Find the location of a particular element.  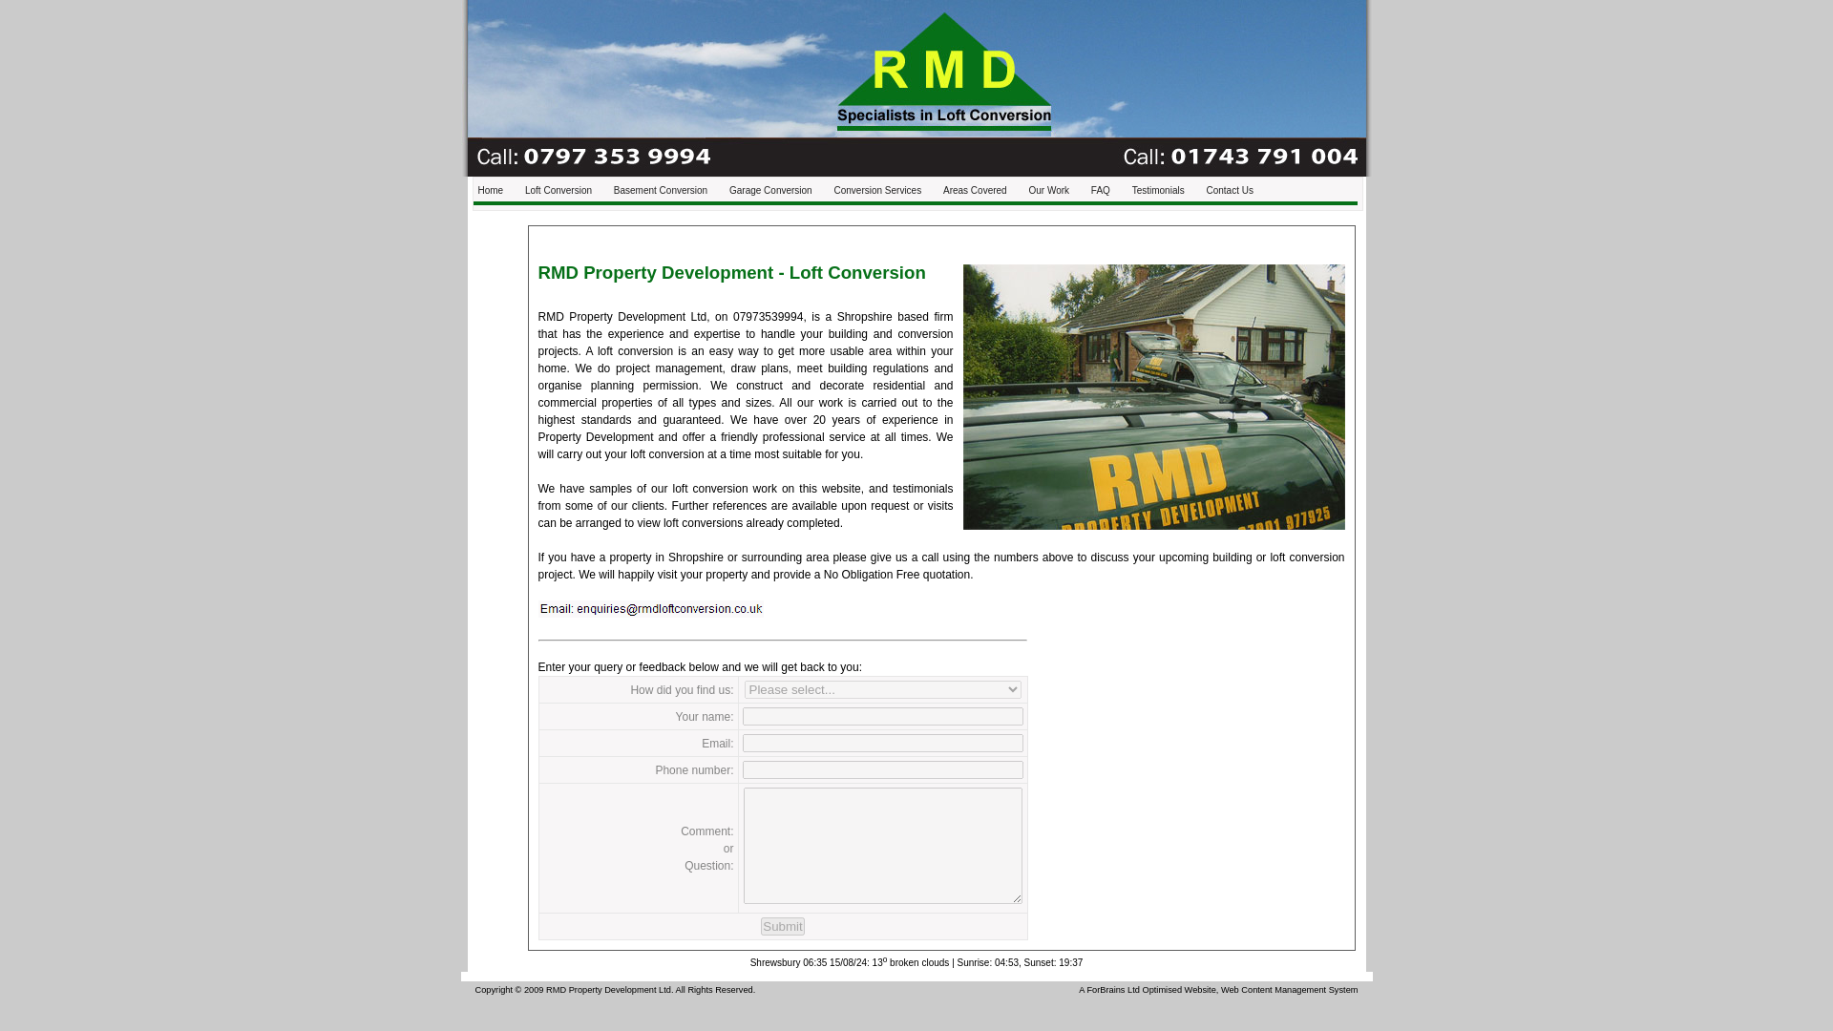

Conversion Services is located at coordinates (876, 190).